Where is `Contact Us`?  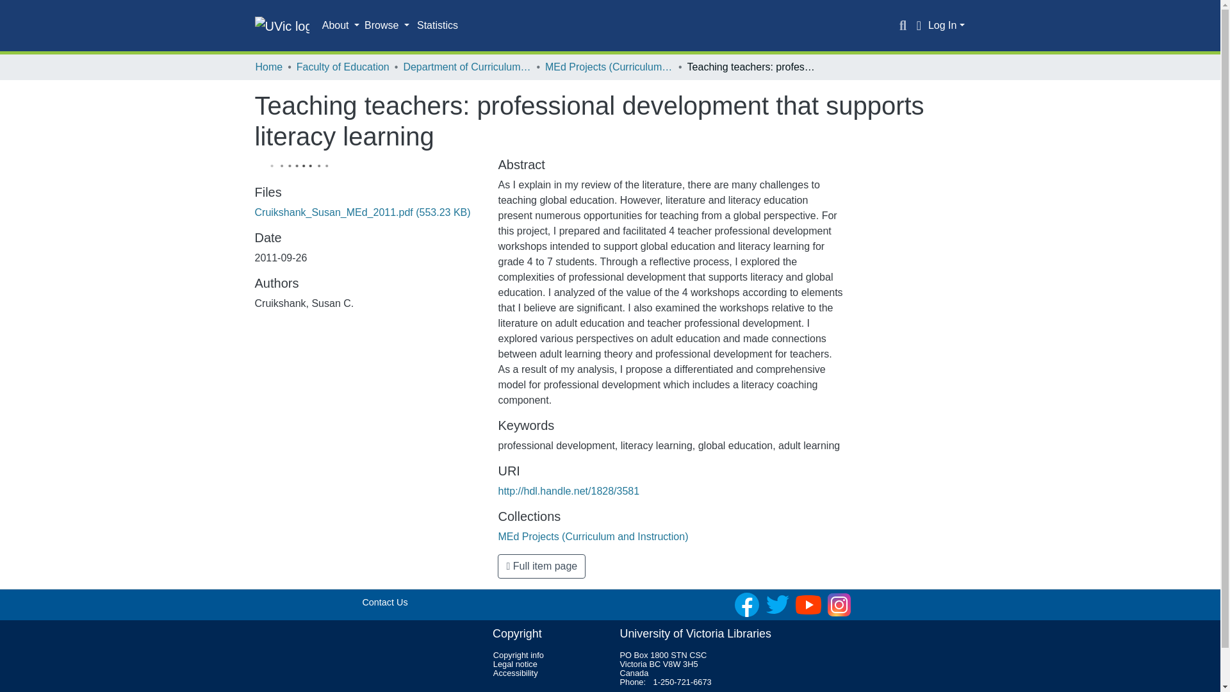
Contact Us is located at coordinates (384, 602).